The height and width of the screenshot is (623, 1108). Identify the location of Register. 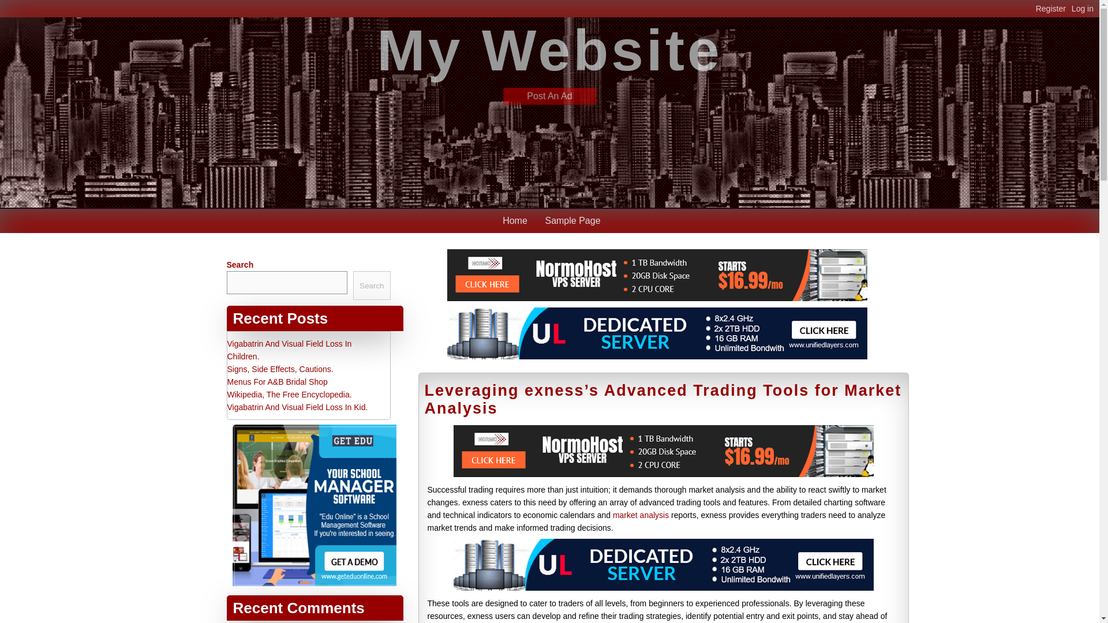
(1054, 8).